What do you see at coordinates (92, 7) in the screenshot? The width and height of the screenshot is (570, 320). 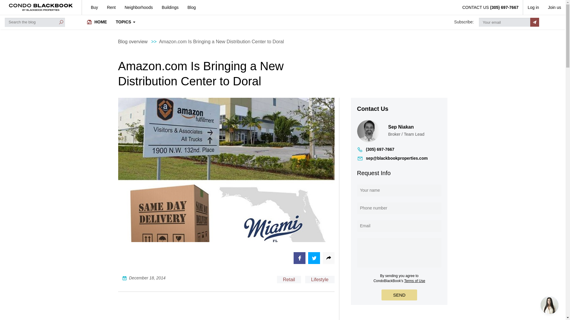 I see `Buy` at bounding box center [92, 7].